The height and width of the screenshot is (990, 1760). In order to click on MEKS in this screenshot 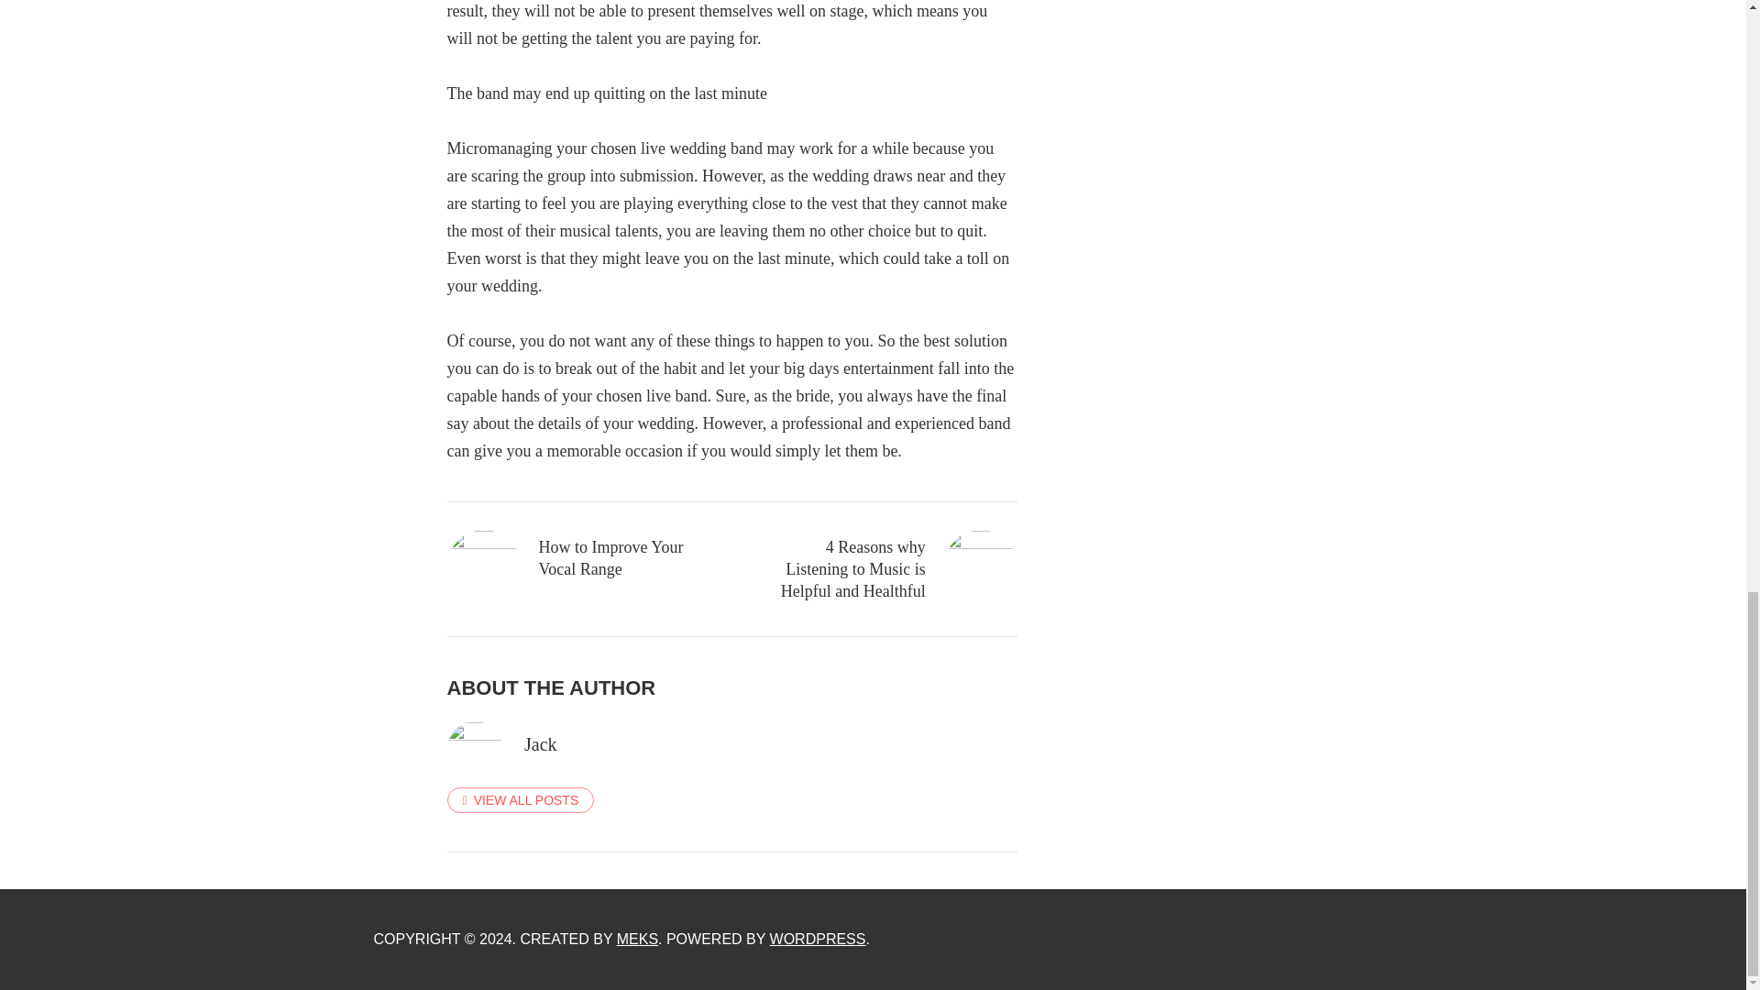, I will do `click(638, 939)`.